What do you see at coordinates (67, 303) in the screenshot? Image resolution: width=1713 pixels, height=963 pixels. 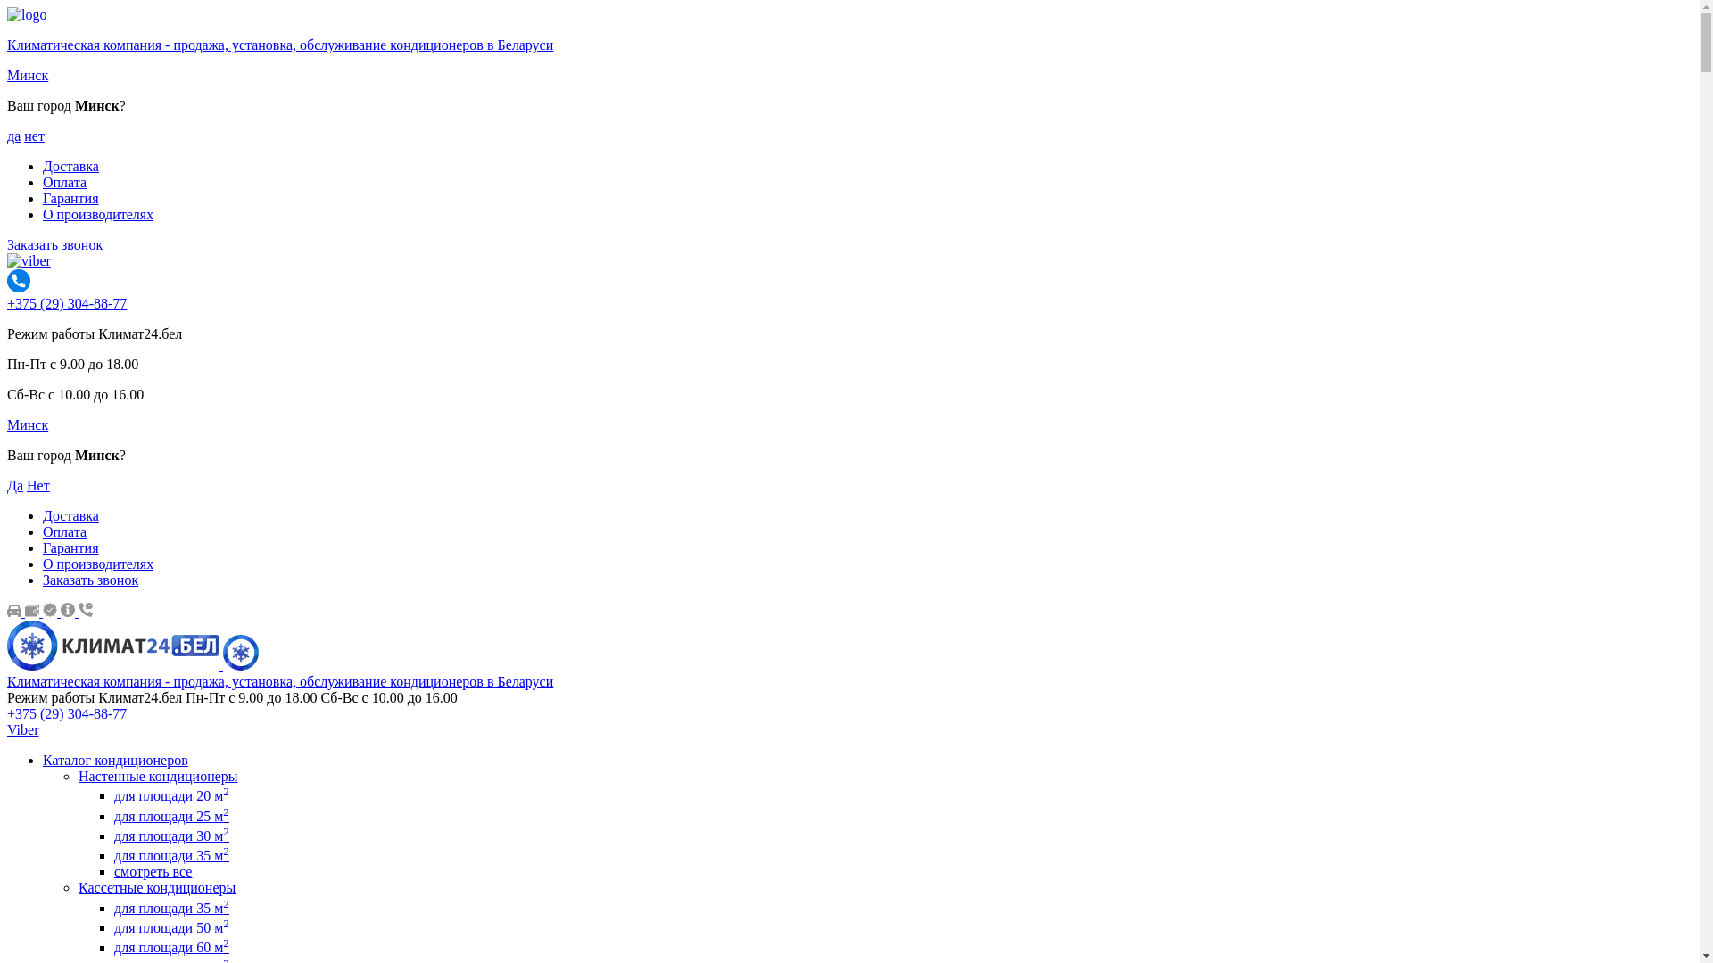 I see `+375 (29) 304-88-77` at bounding box center [67, 303].